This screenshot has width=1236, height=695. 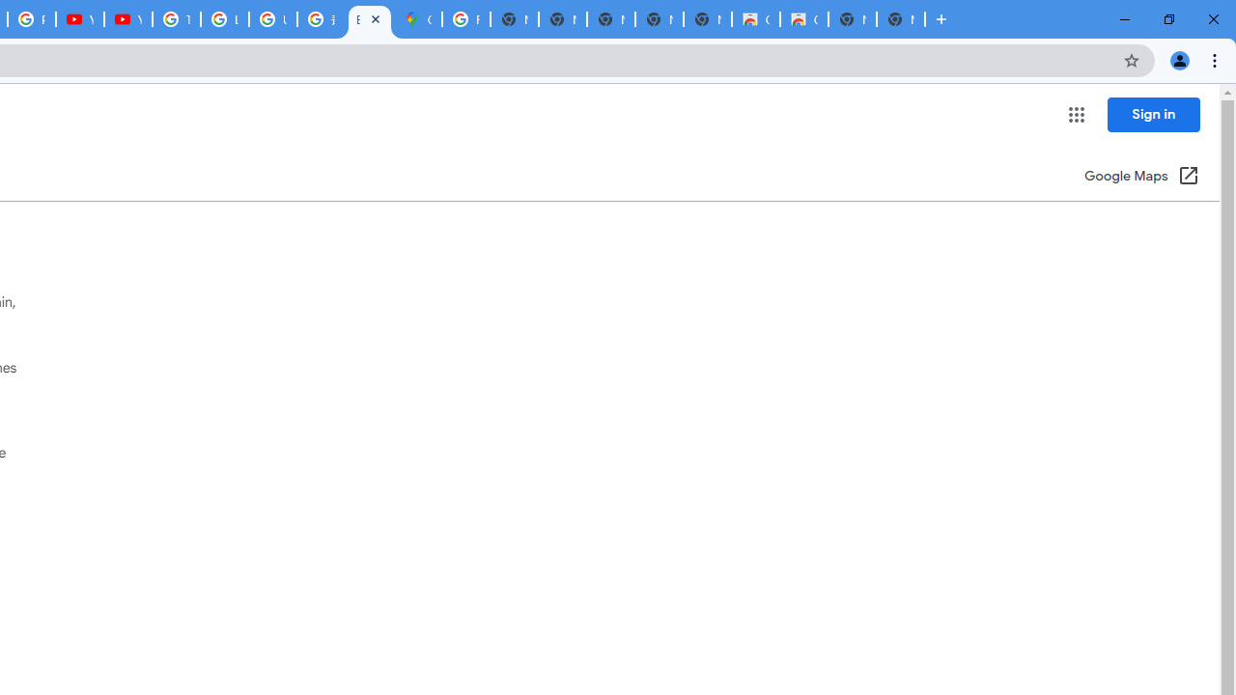 What do you see at coordinates (127, 19) in the screenshot?
I see `YouTube` at bounding box center [127, 19].